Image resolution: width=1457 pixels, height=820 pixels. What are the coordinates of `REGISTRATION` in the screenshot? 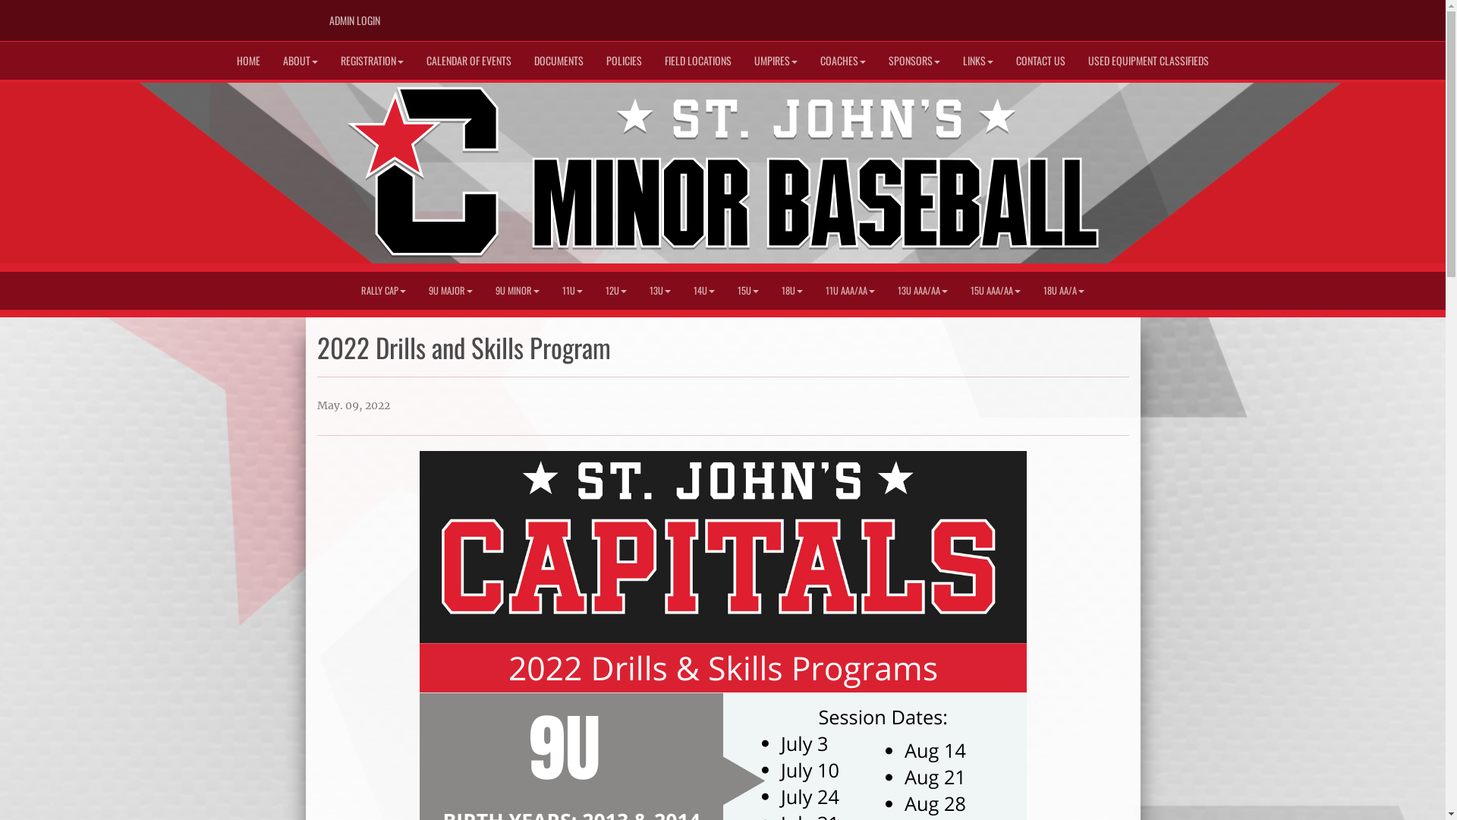 It's located at (372, 61).